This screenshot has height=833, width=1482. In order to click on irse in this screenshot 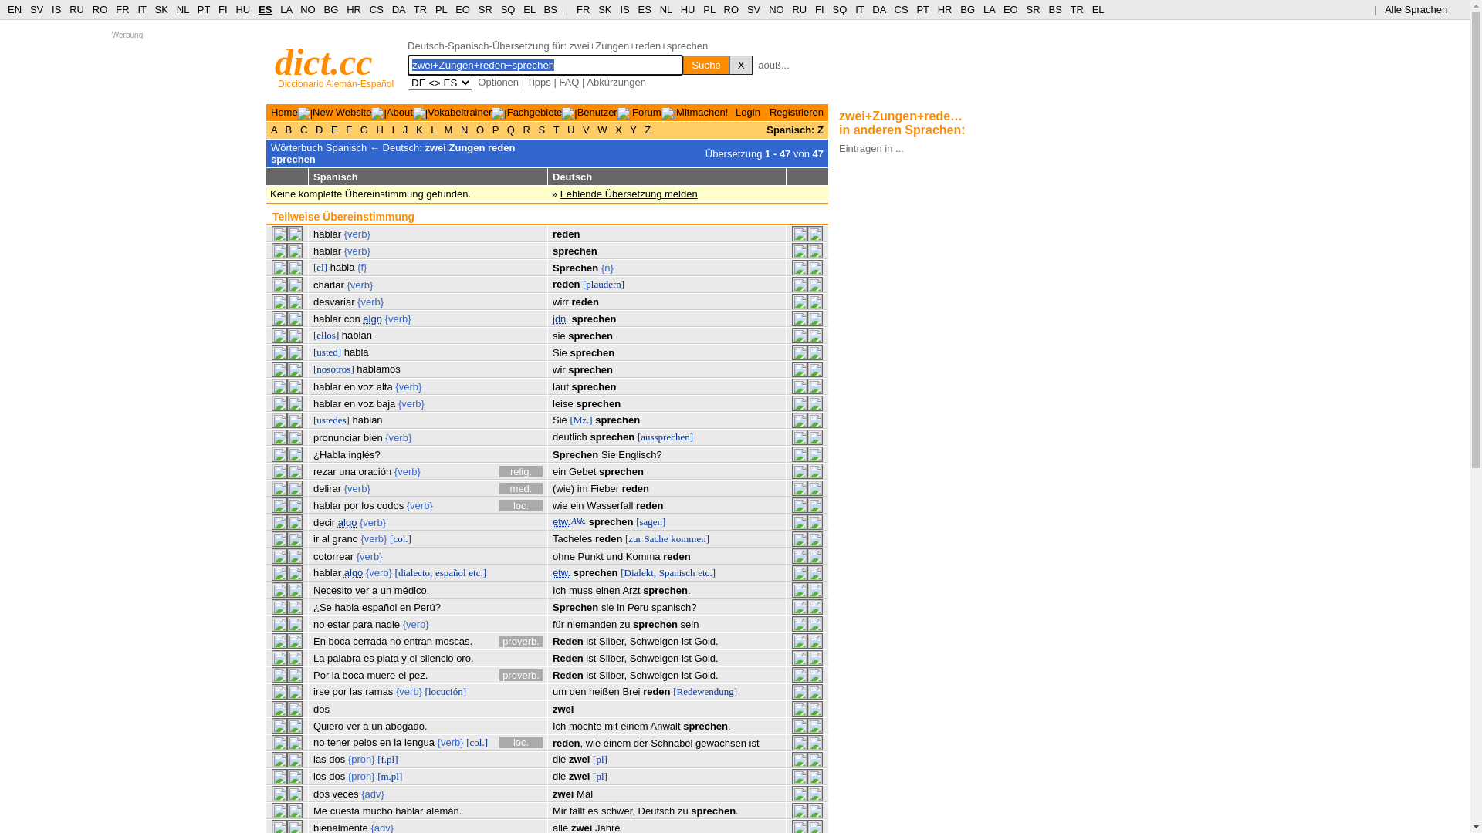, I will do `click(321, 691)`.